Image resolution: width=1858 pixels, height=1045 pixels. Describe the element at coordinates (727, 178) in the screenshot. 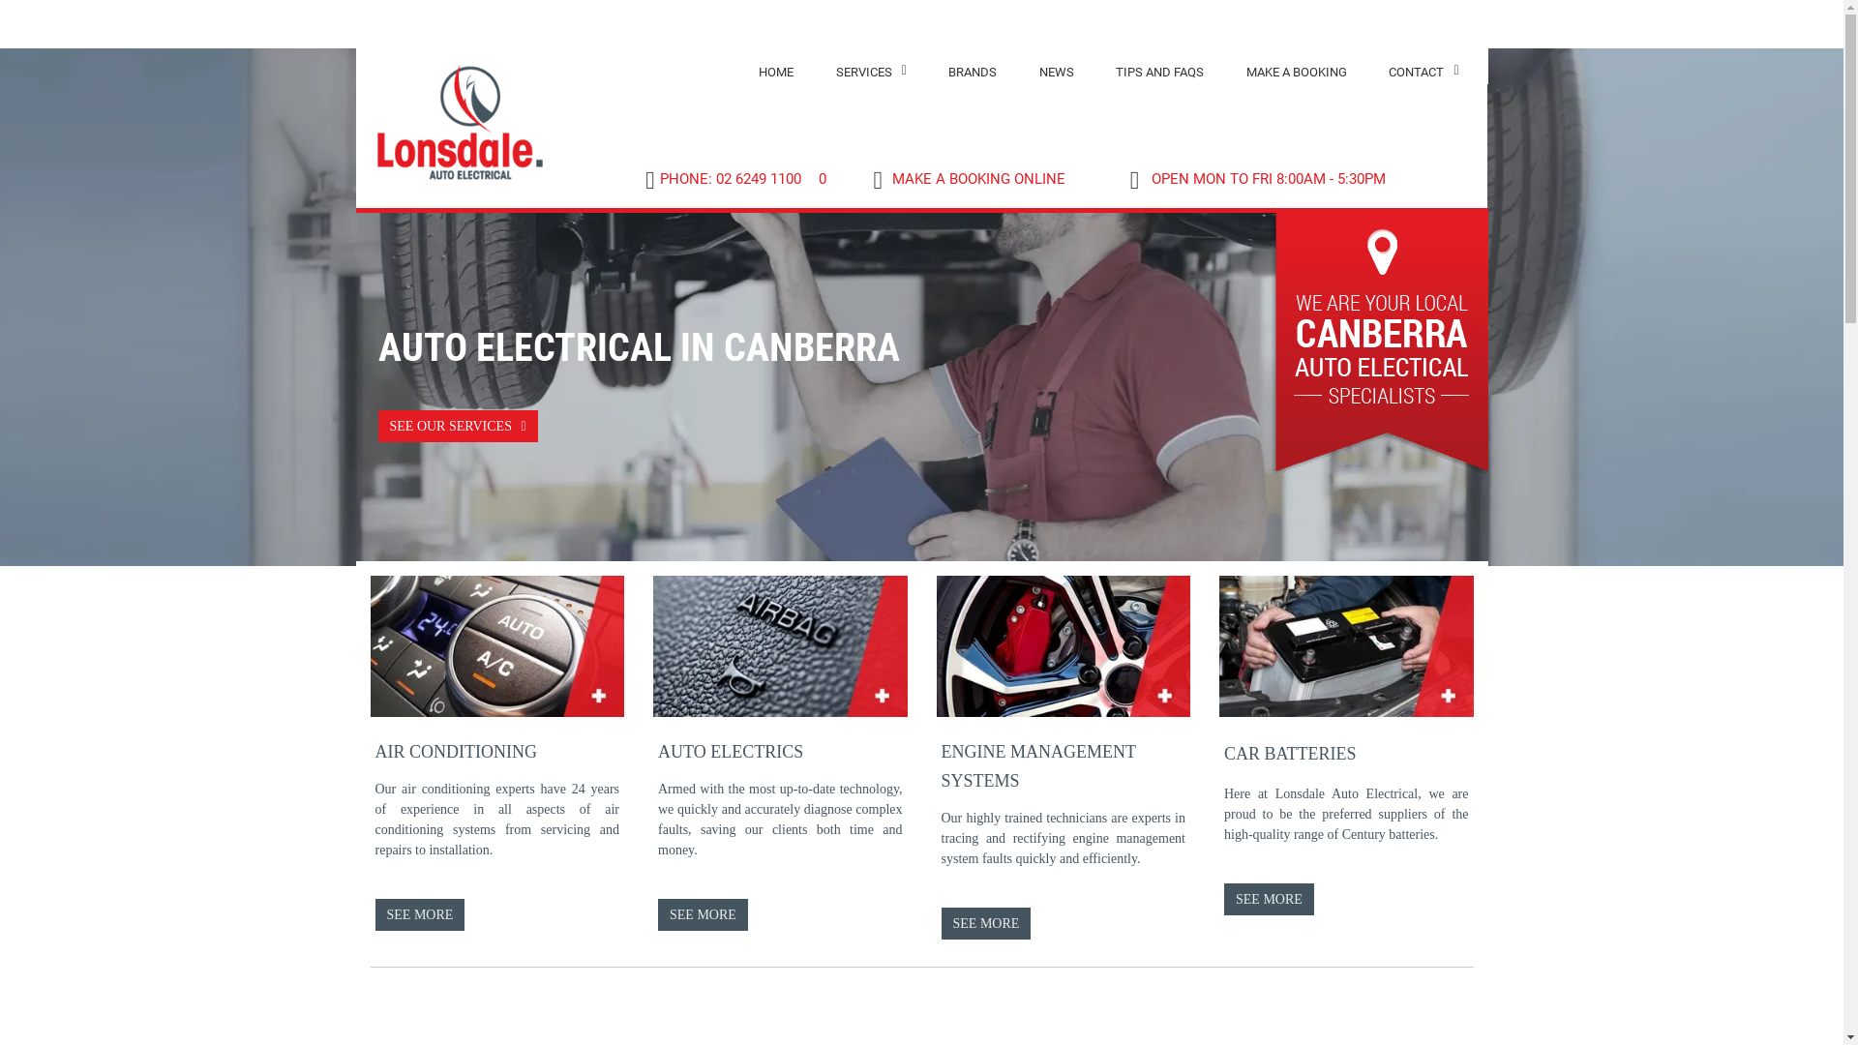

I see `PHONE: 02 6249 1100 02 6249 1100` at that location.